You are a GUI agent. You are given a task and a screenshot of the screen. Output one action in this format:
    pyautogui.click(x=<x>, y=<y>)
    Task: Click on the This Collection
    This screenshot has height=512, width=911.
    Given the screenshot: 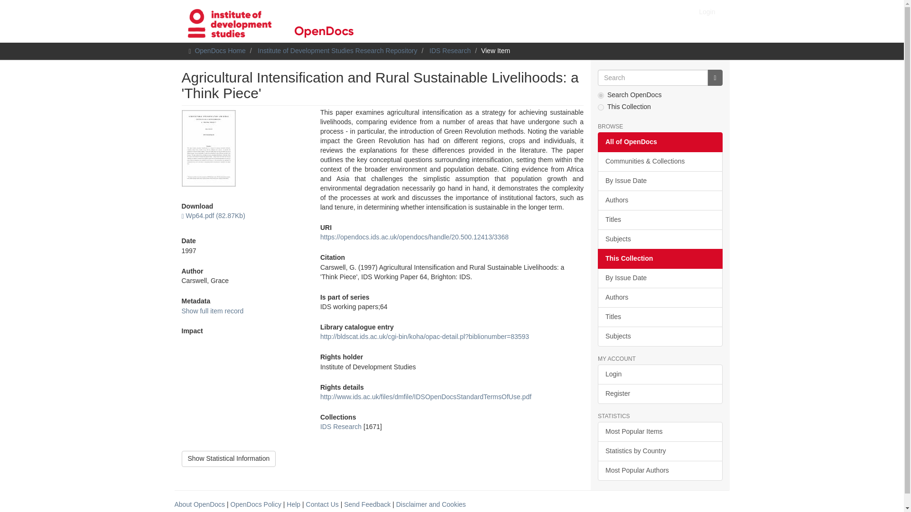 What is the action you would take?
    pyautogui.click(x=660, y=259)
    